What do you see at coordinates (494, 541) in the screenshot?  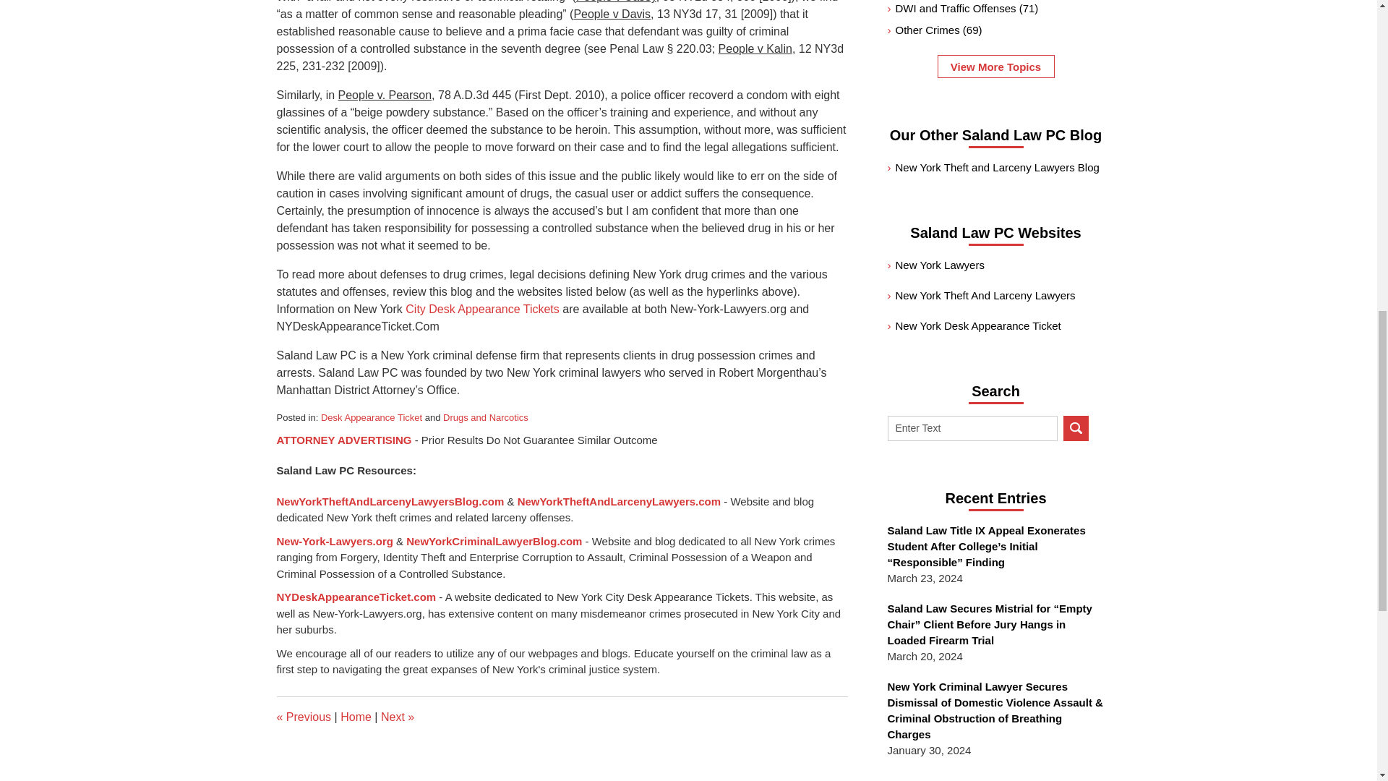 I see `NewYorkCriminalLawyerBlog.com` at bounding box center [494, 541].